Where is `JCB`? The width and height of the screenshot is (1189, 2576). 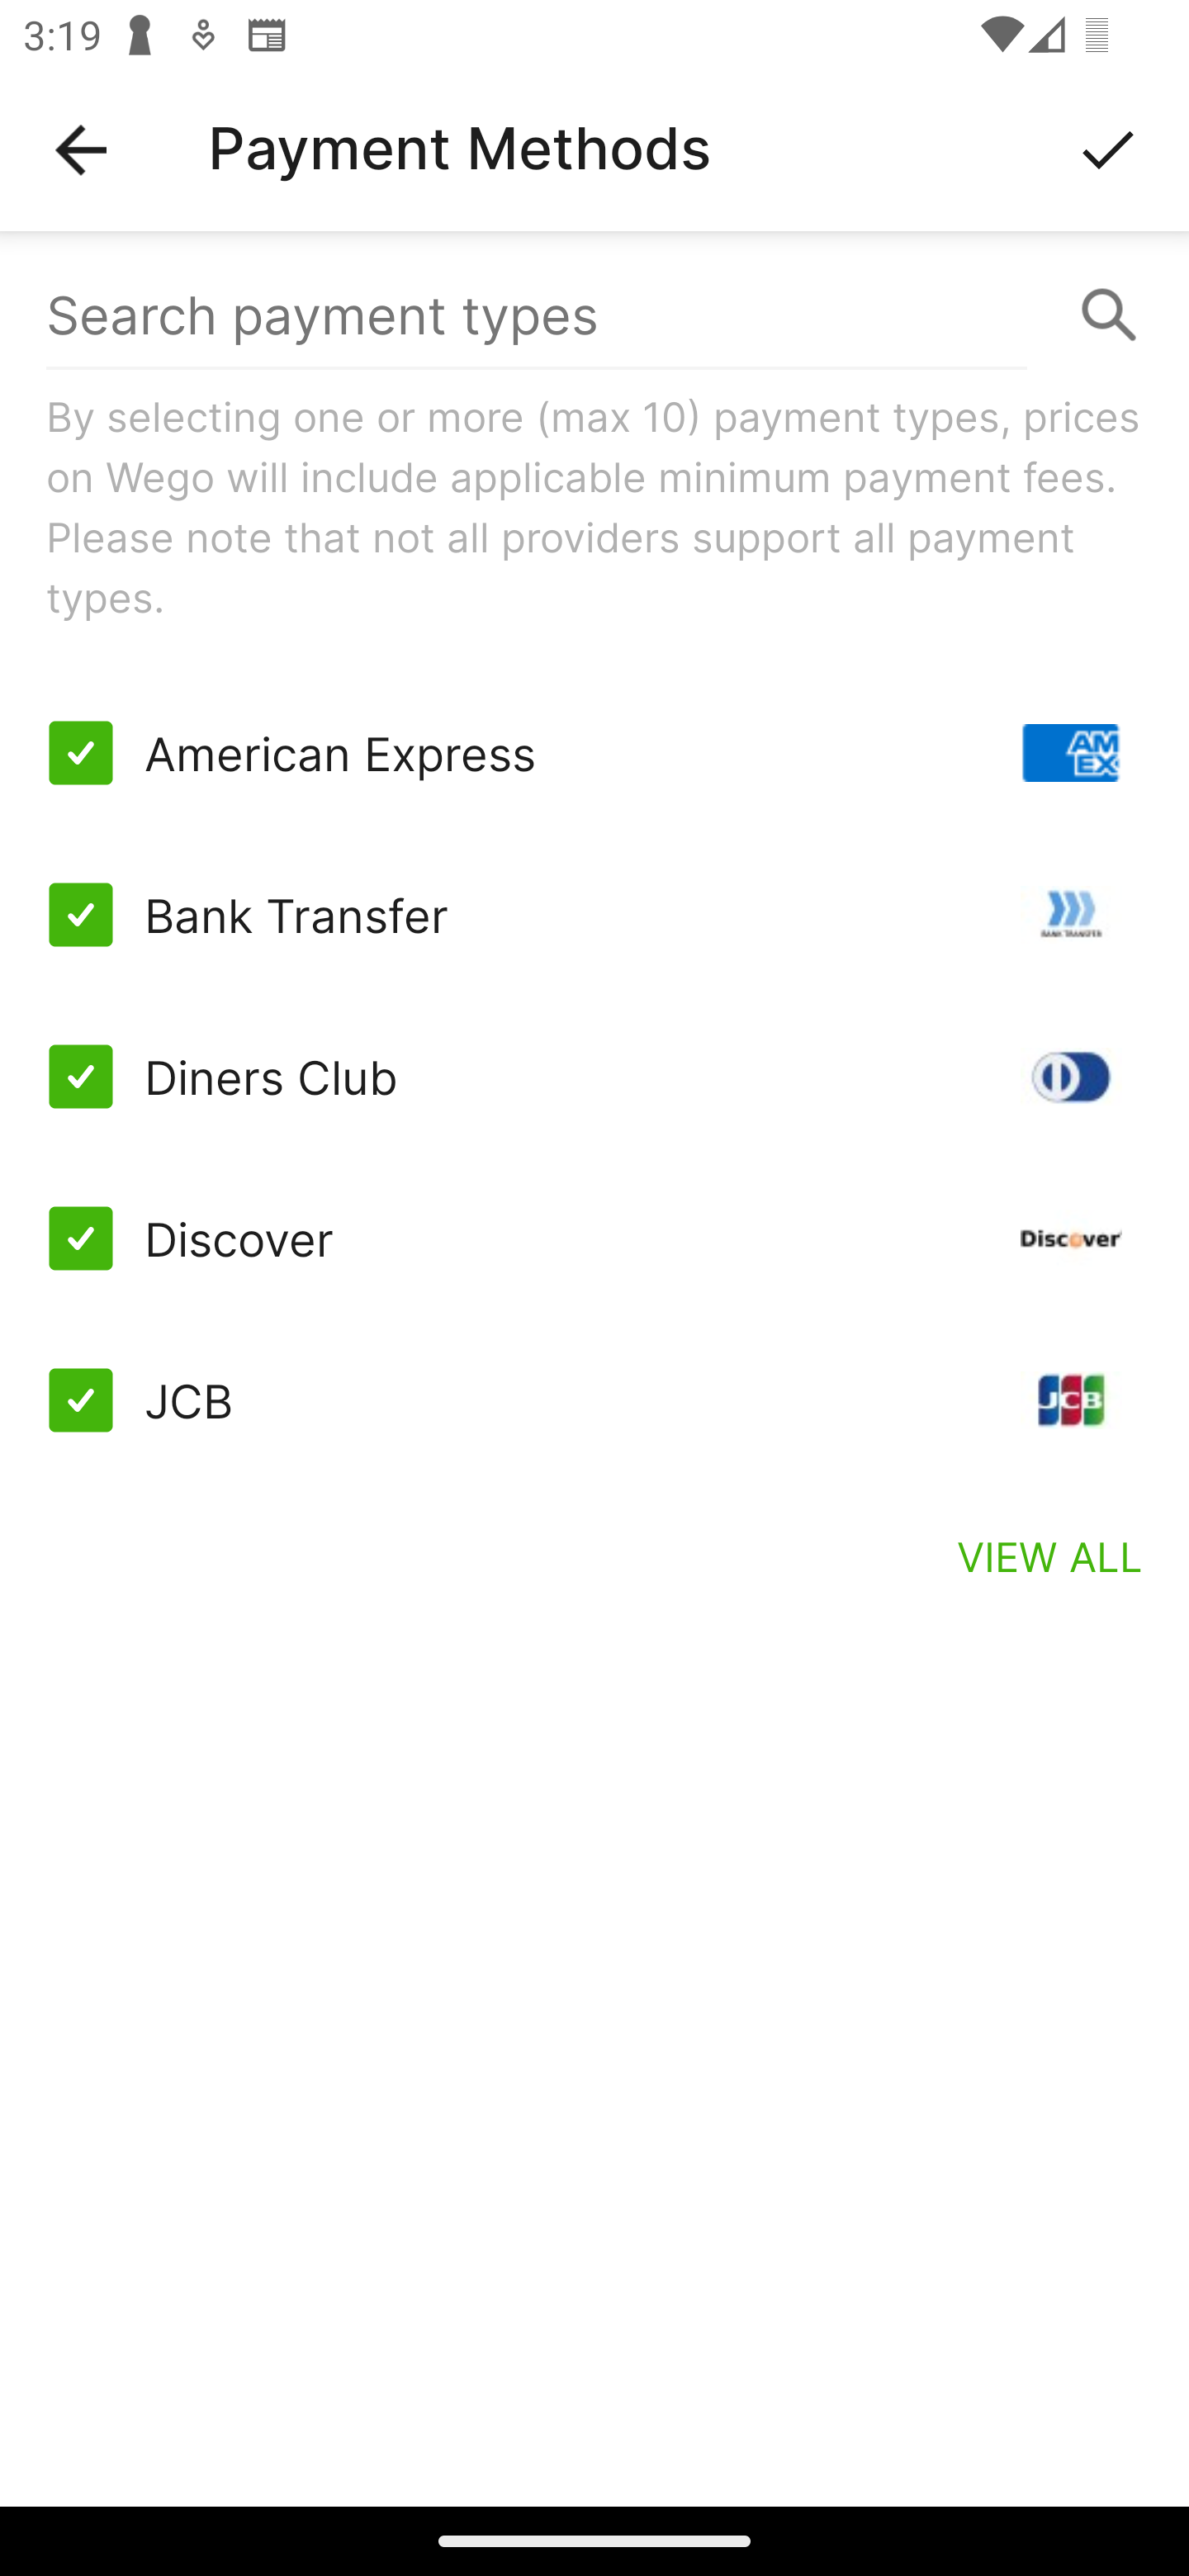 JCB is located at coordinates (594, 1399).